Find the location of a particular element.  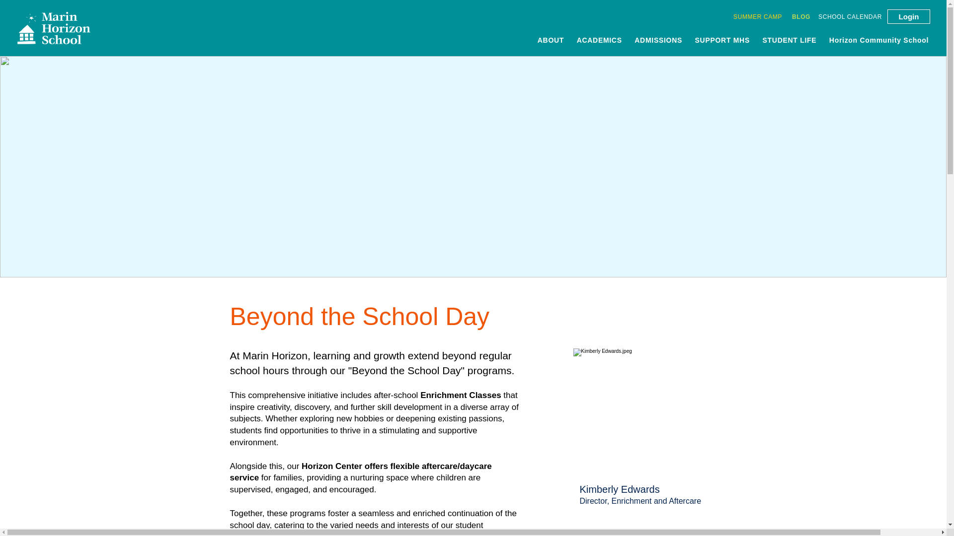

SUPPORT MHS is located at coordinates (722, 40).